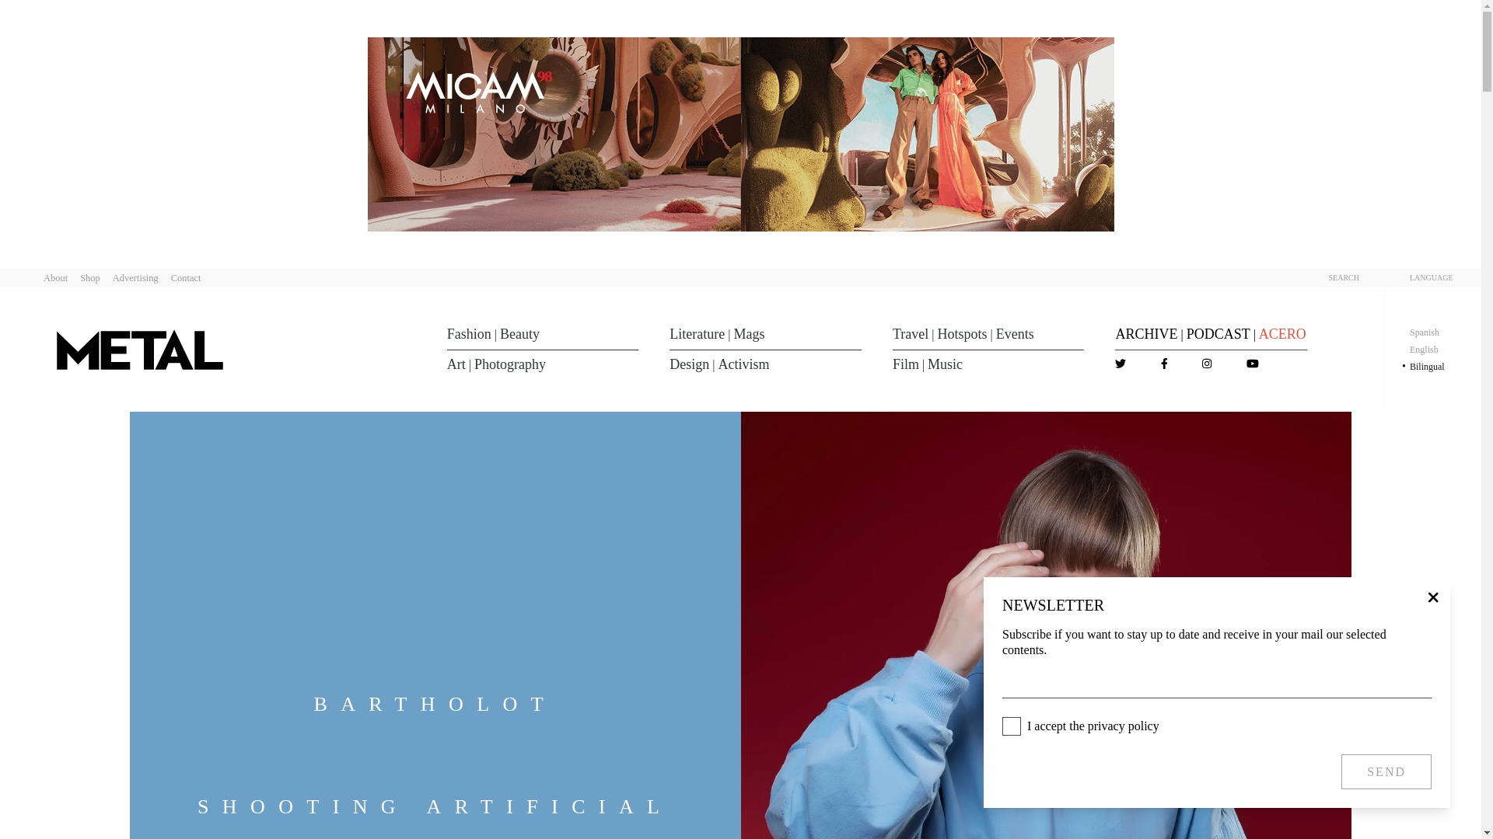 The width and height of the screenshot is (1493, 839). Describe the element at coordinates (906, 364) in the screenshot. I see `Film` at that location.